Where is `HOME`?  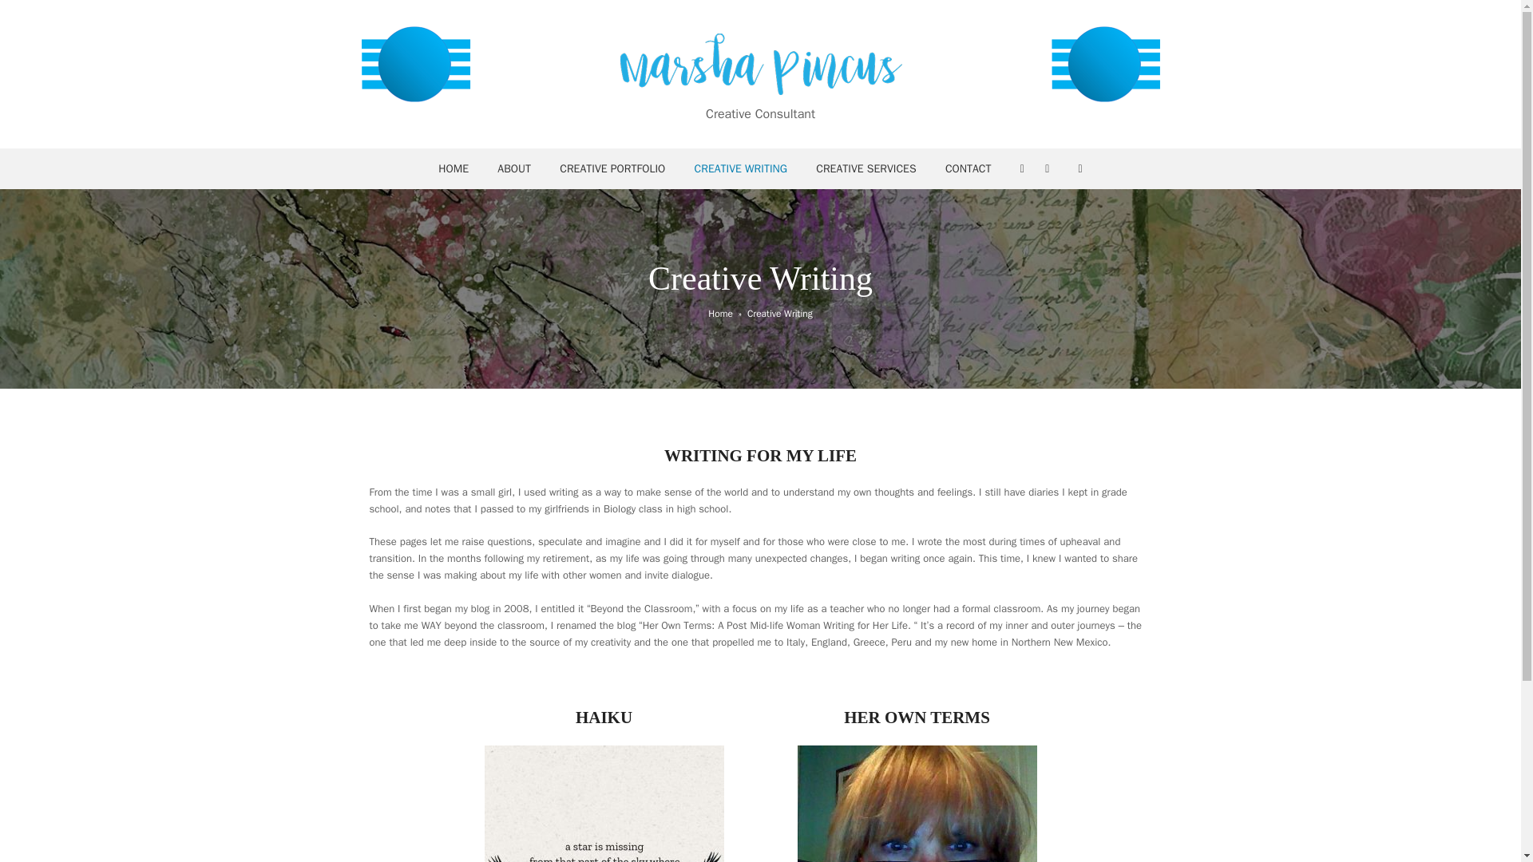 HOME is located at coordinates (454, 168).